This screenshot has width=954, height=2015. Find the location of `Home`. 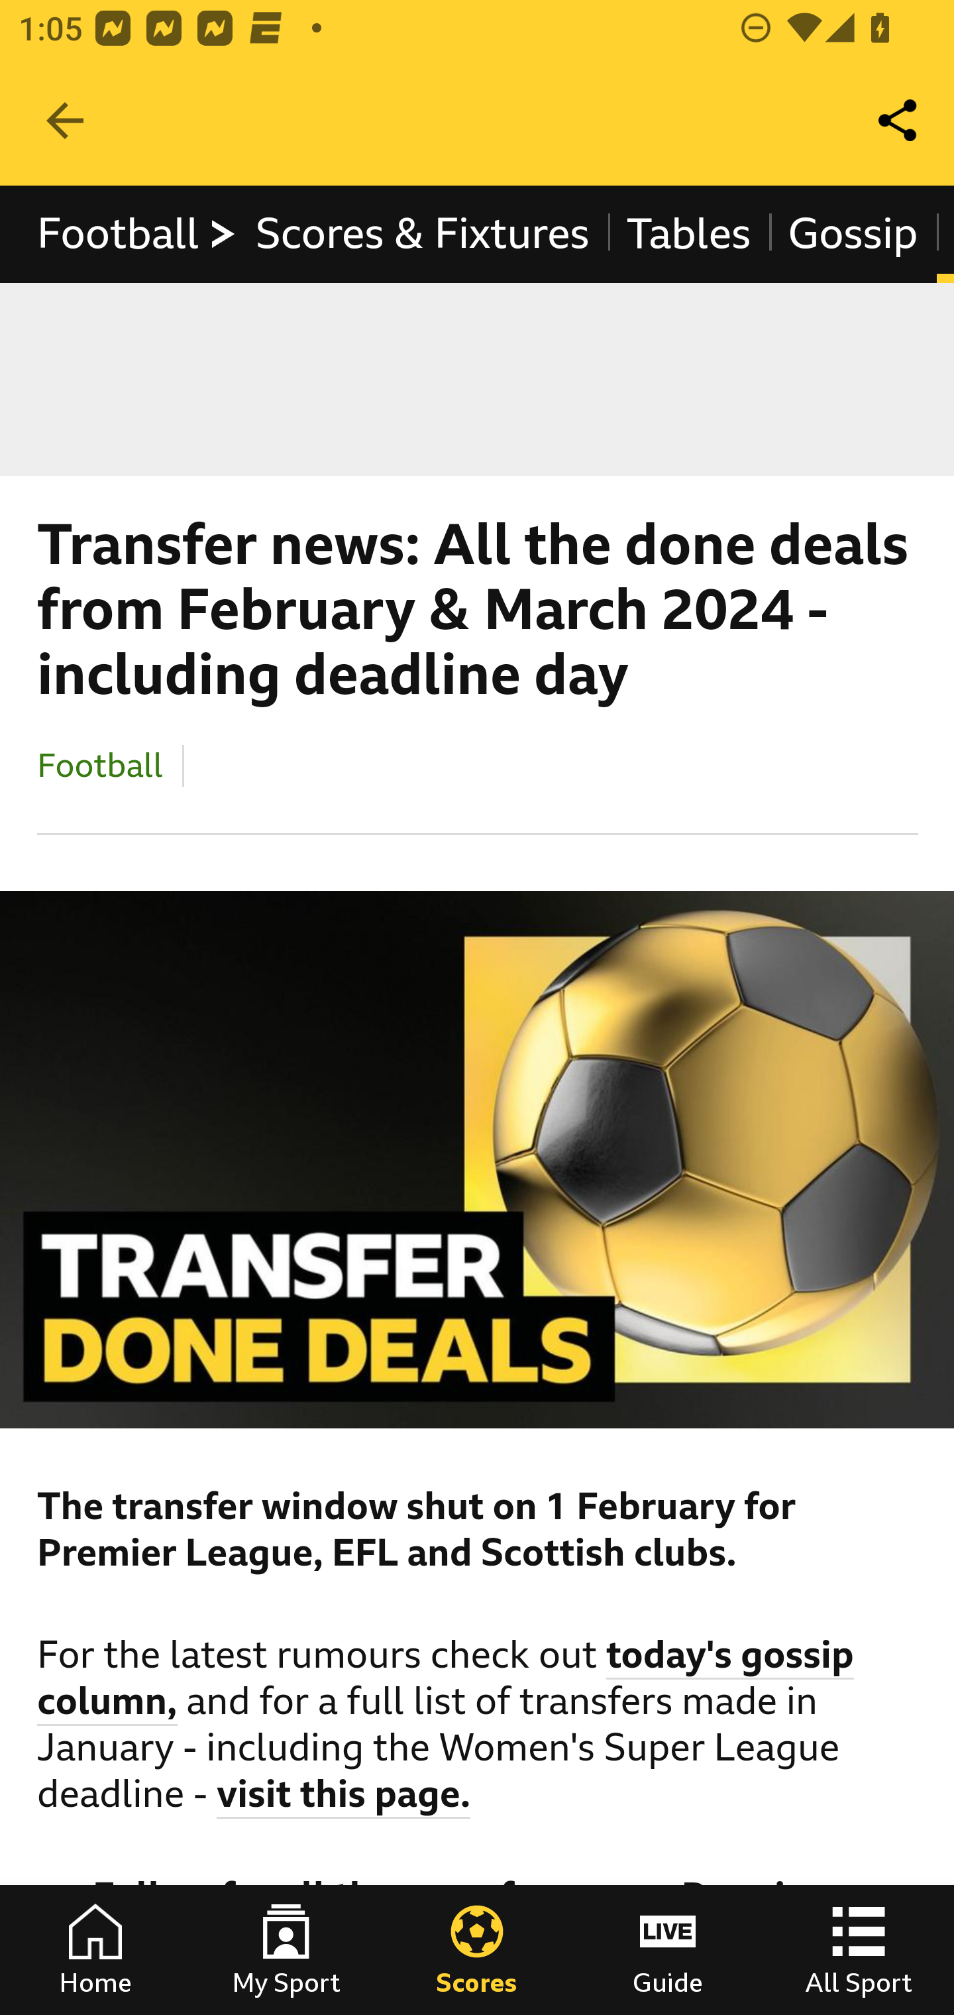

Home is located at coordinates (95, 1950).